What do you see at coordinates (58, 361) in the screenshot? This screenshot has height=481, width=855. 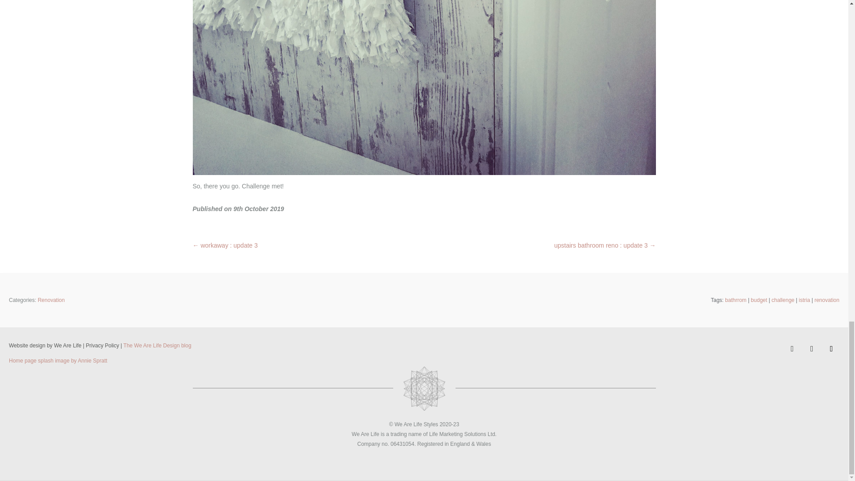 I see `Home page splash image by Annie Spratt` at bounding box center [58, 361].